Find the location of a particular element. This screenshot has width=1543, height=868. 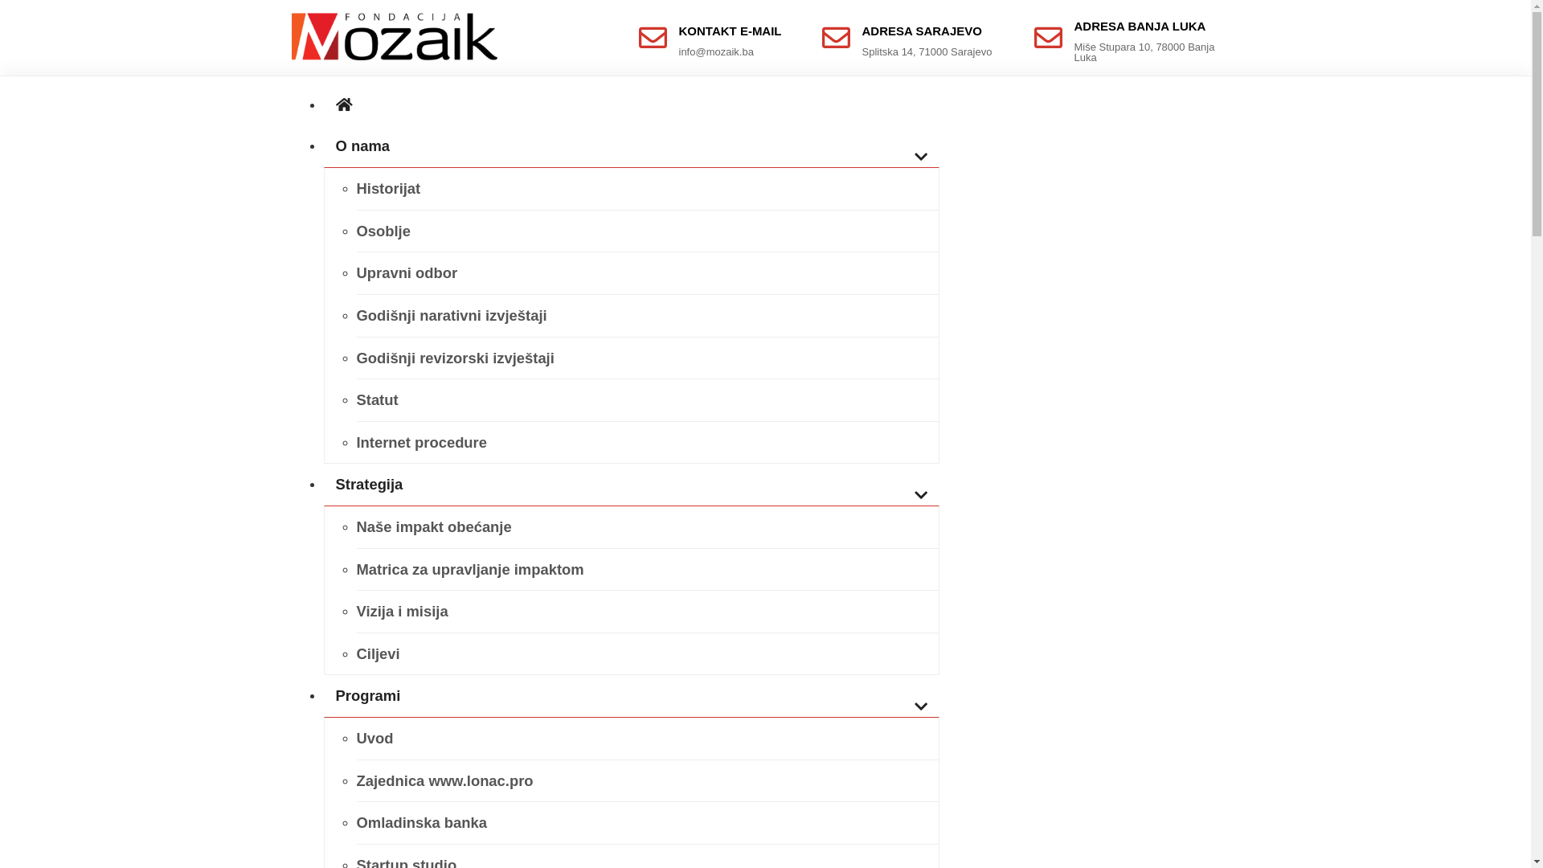

Ciljevi is located at coordinates (648, 654).